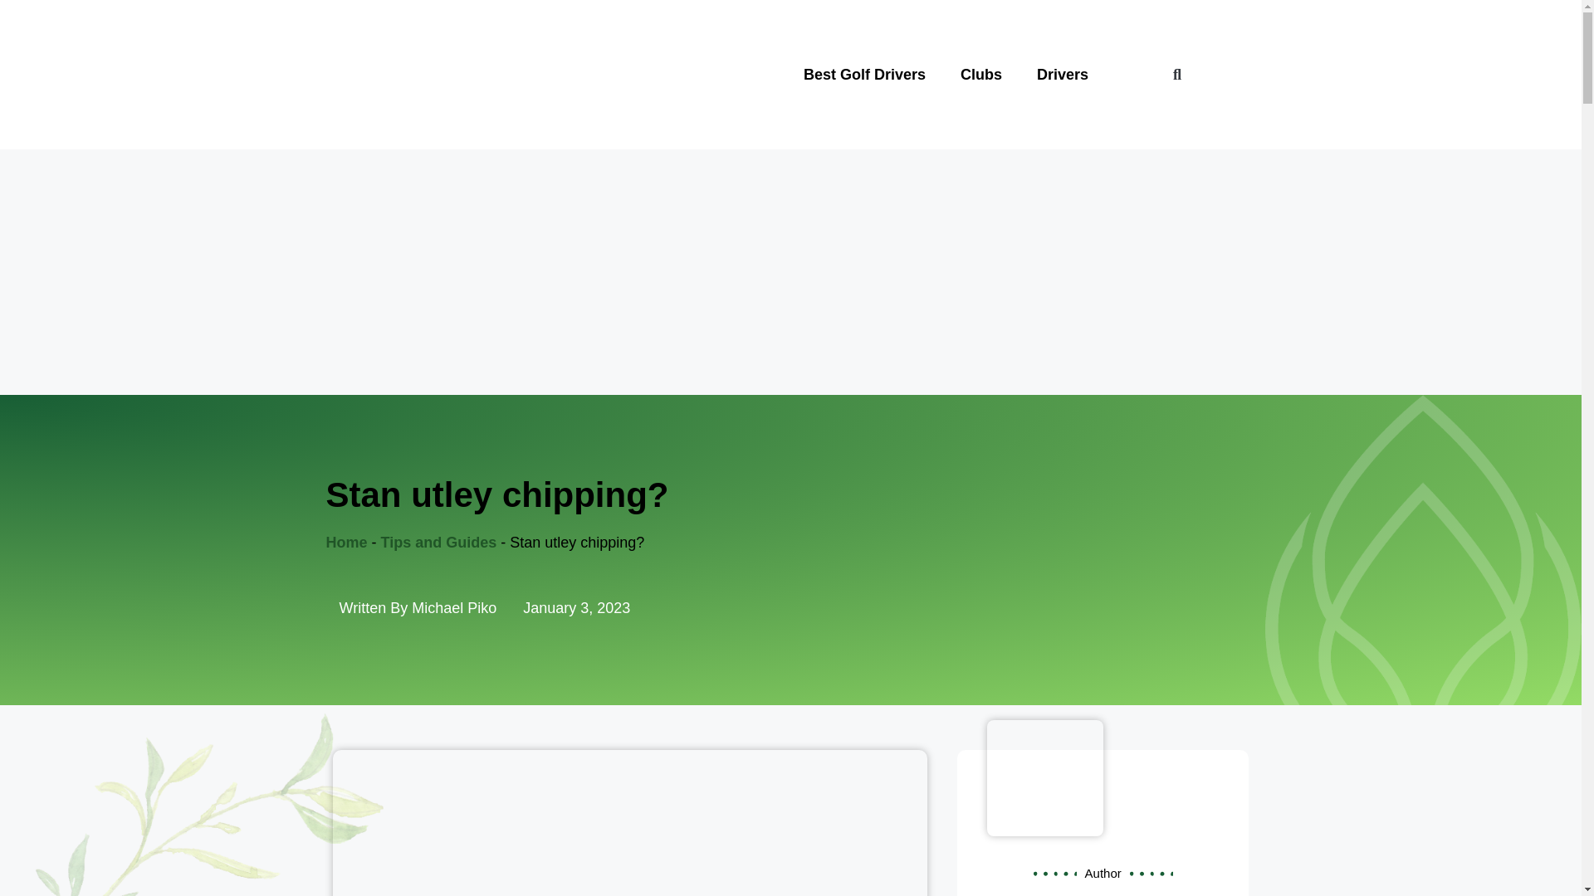 This screenshot has width=1594, height=896. What do you see at coordinates (981, 74) in the screenshot?
I see `Clubs` at bounding box center [981, 74].